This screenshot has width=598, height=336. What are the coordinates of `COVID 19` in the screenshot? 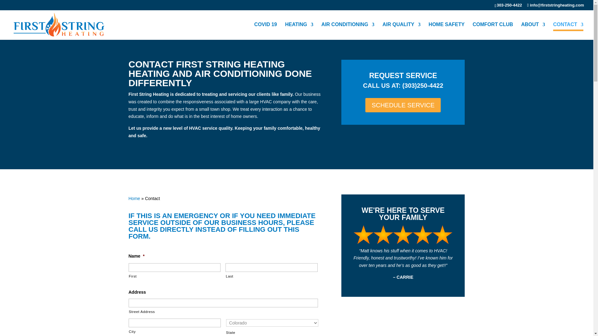 It's located at (265, 31).